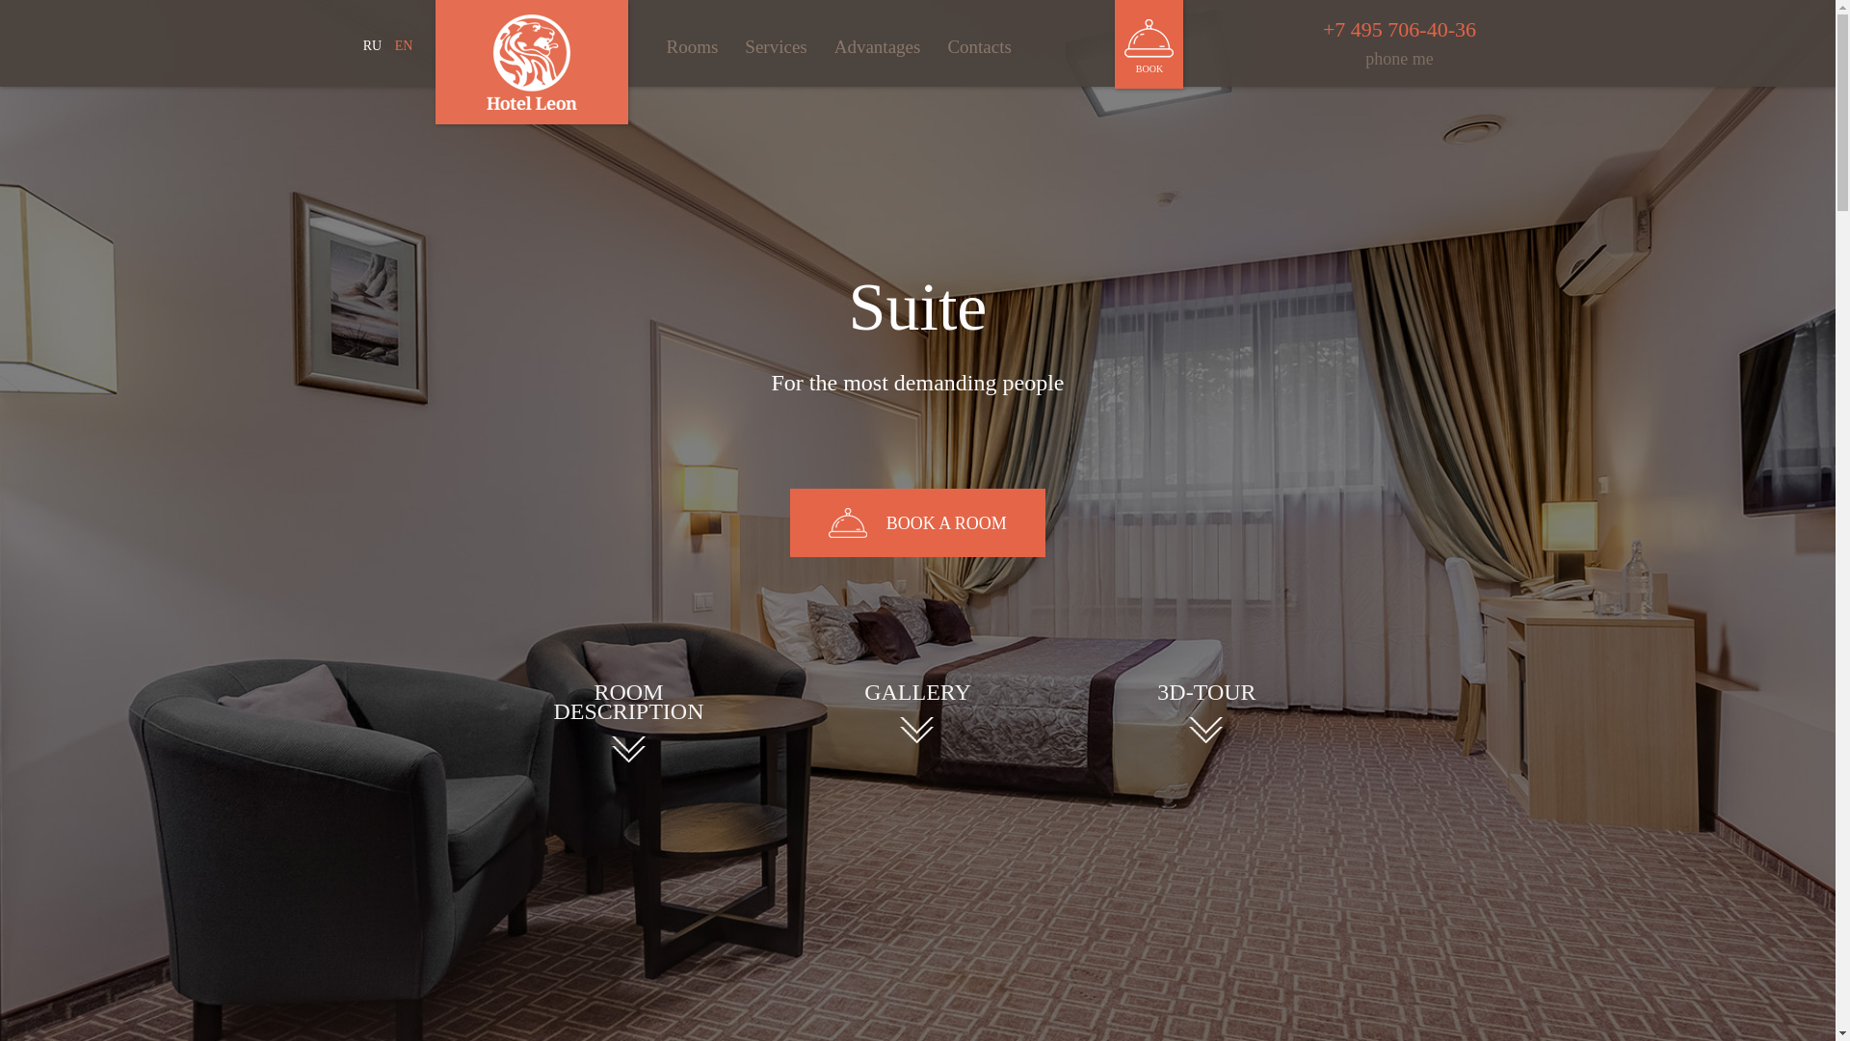  Describe the element at coordinates (917, 522) in the screenshot. I see `BOOK A ROOM` at that location.